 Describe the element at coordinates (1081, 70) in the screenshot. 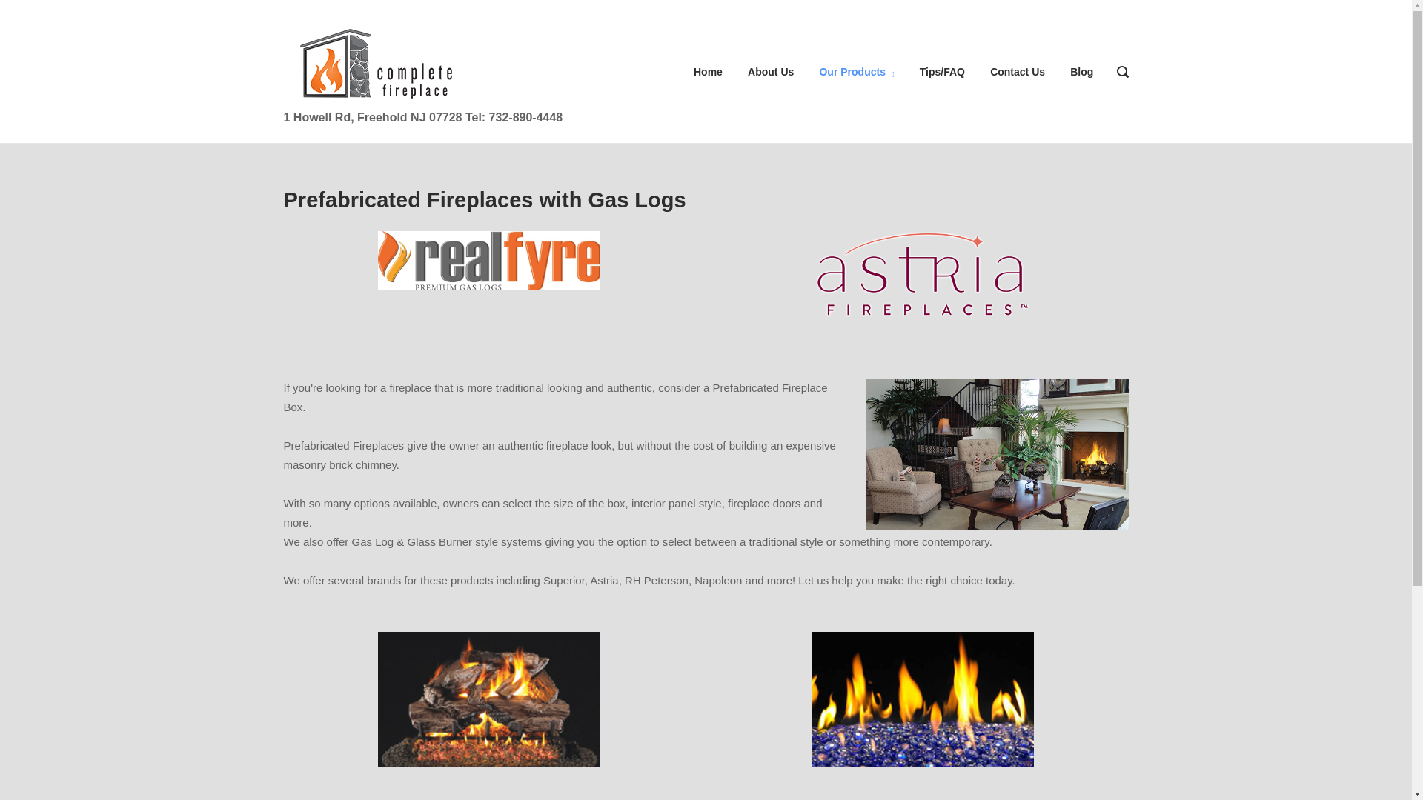

I see `Blog` at that location.